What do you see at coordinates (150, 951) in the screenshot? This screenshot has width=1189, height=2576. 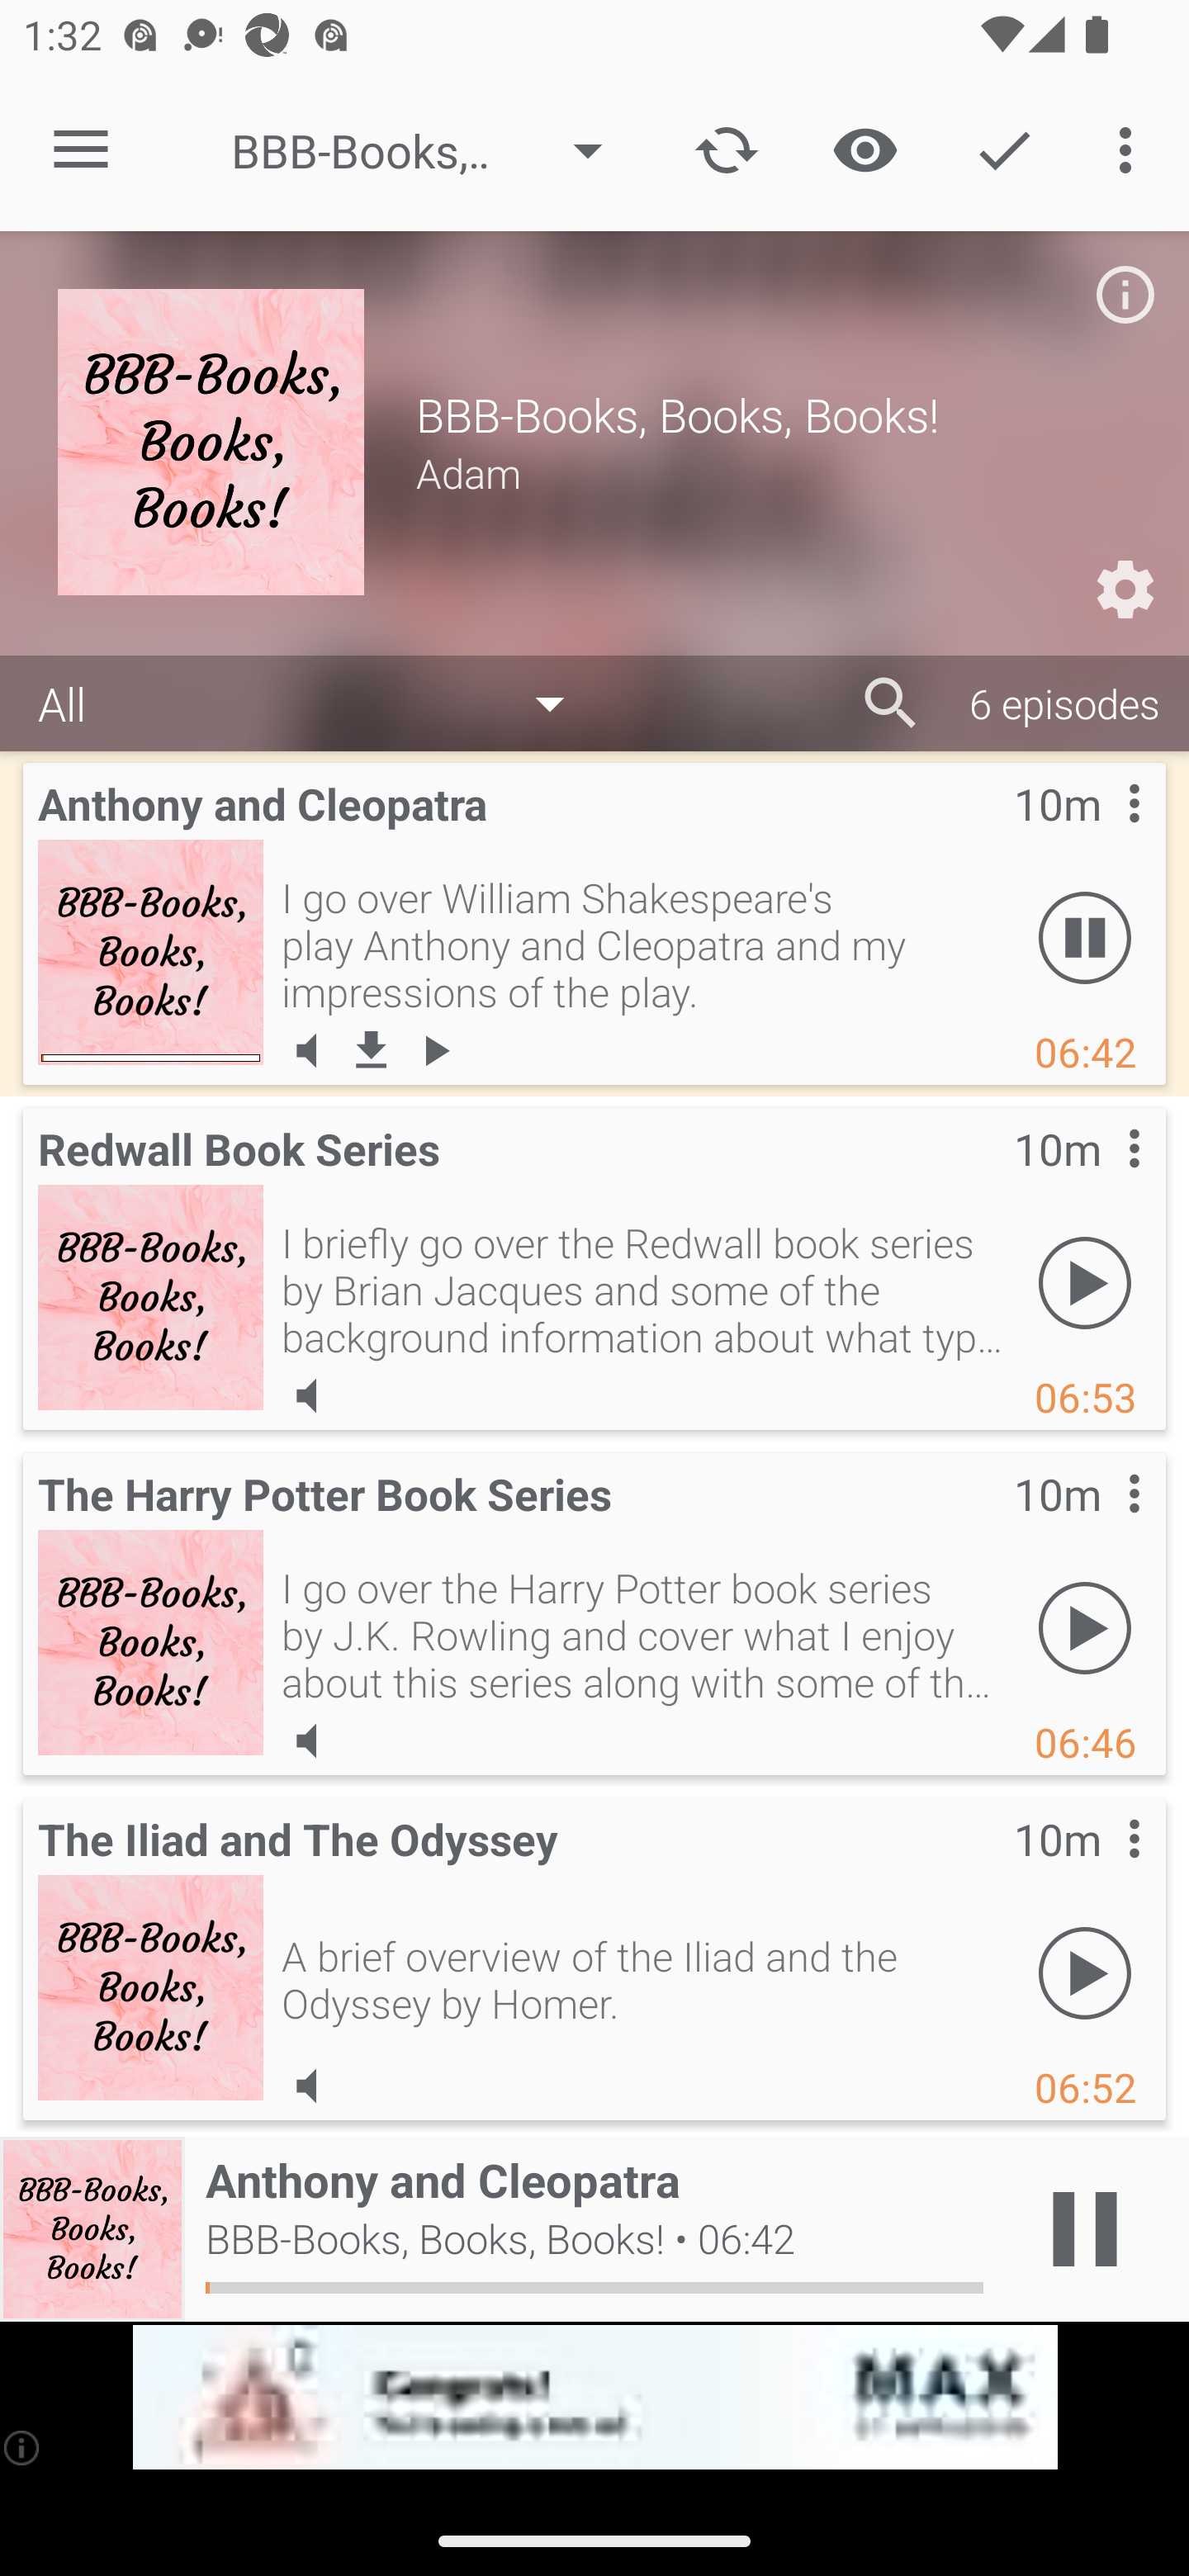 I see `Anthony and Cleopatra` at bounding box center [150, 951].